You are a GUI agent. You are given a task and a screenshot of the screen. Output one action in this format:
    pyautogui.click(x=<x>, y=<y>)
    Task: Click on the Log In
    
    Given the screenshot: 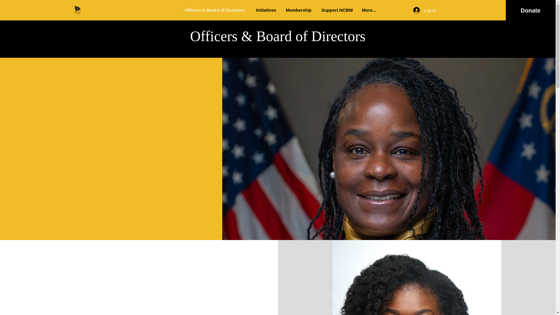 What is the action you would take?
    pyautogui.click(x=425, y=10)
    